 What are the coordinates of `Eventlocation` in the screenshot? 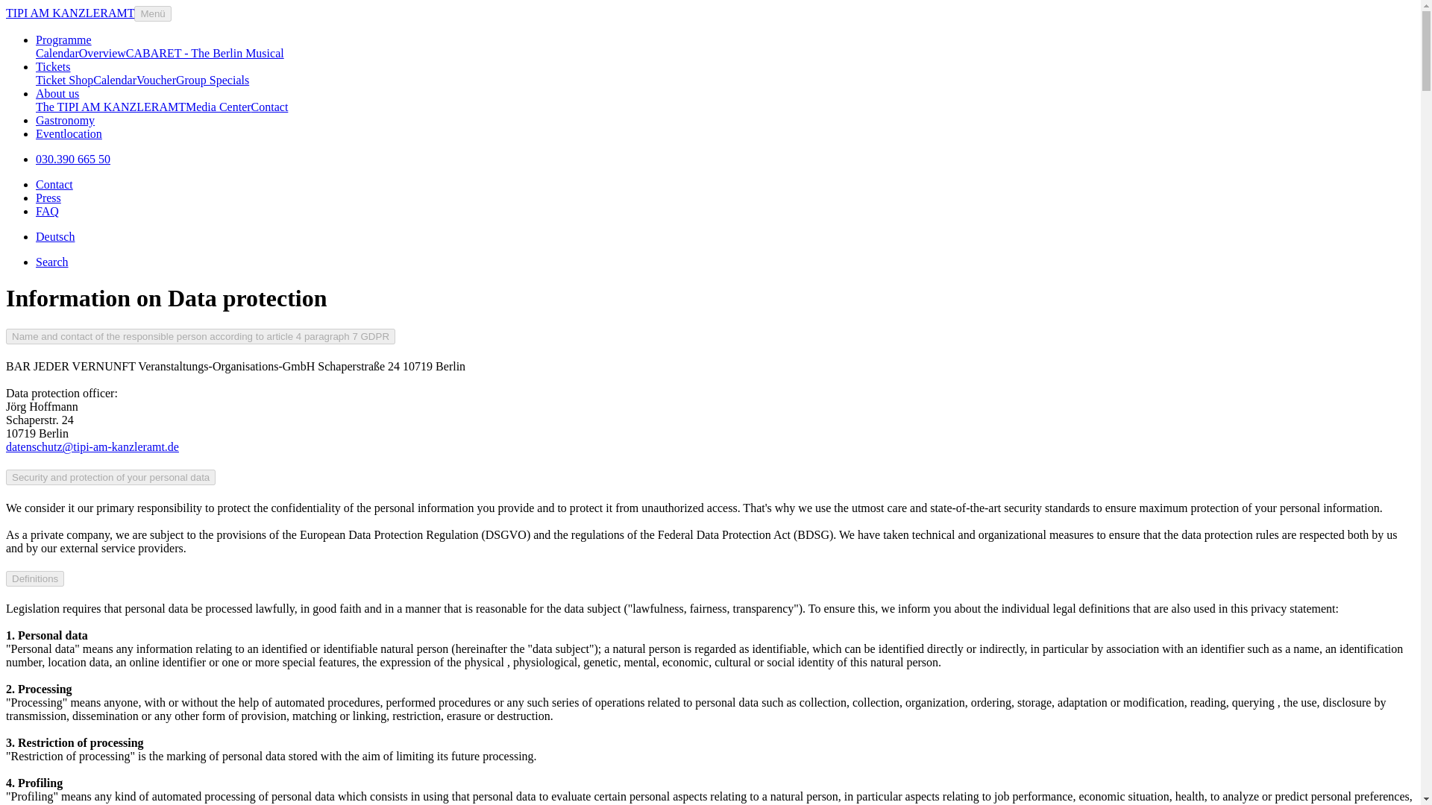 It's located at (69, 133).